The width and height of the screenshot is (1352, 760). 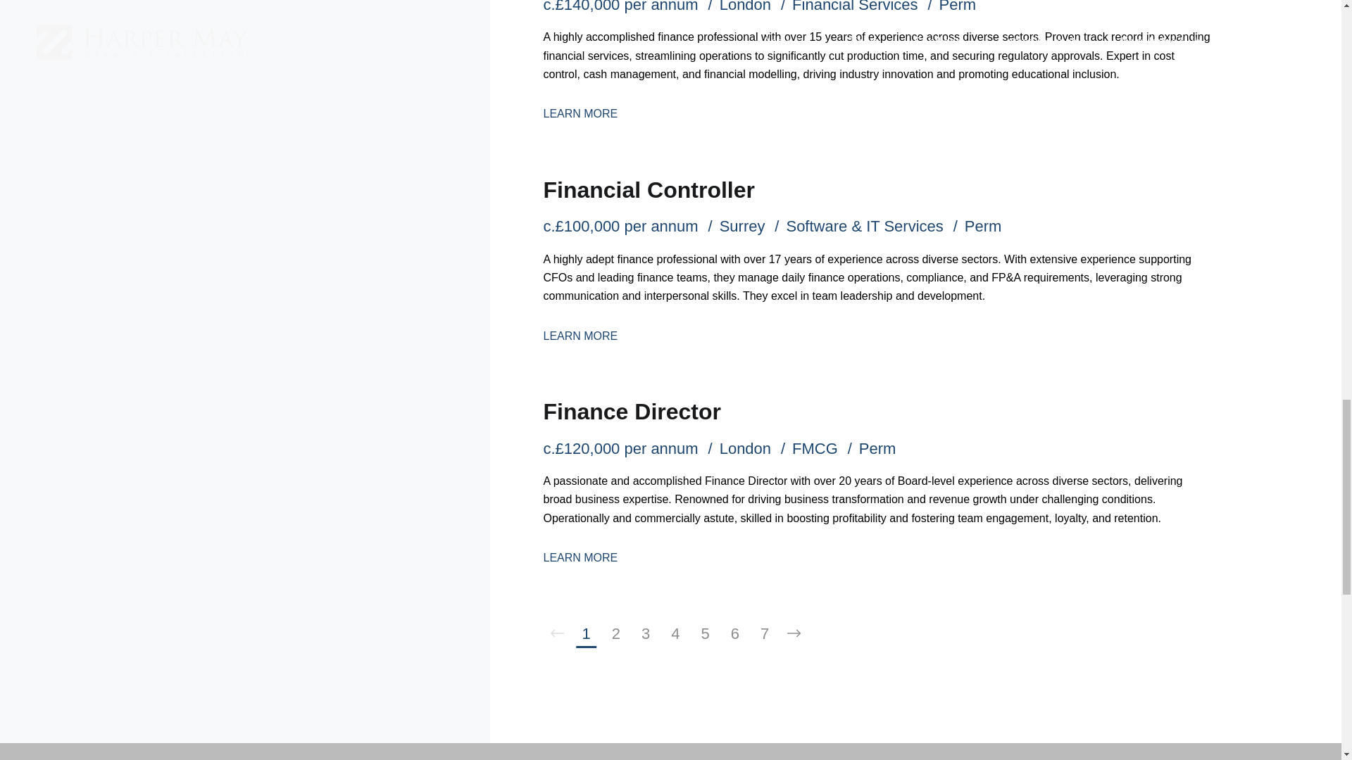 I want to click on 7, so click(x=765, y=634).